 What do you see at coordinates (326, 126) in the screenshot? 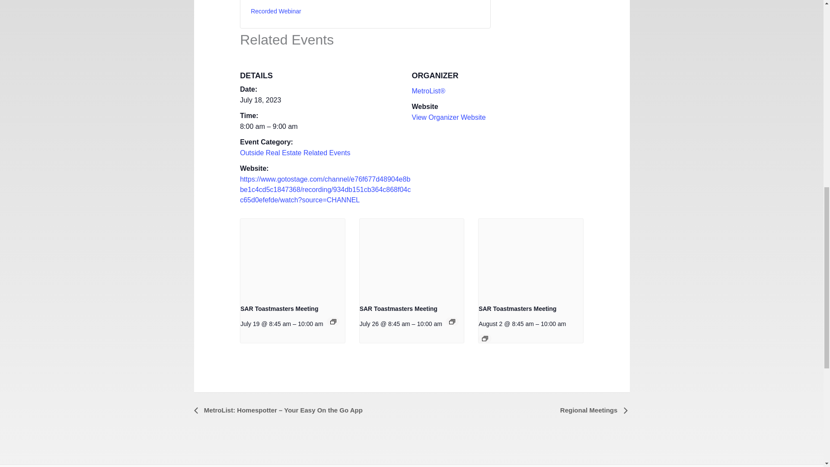
I see `2023-07-18` at bounding box center [326, 126].